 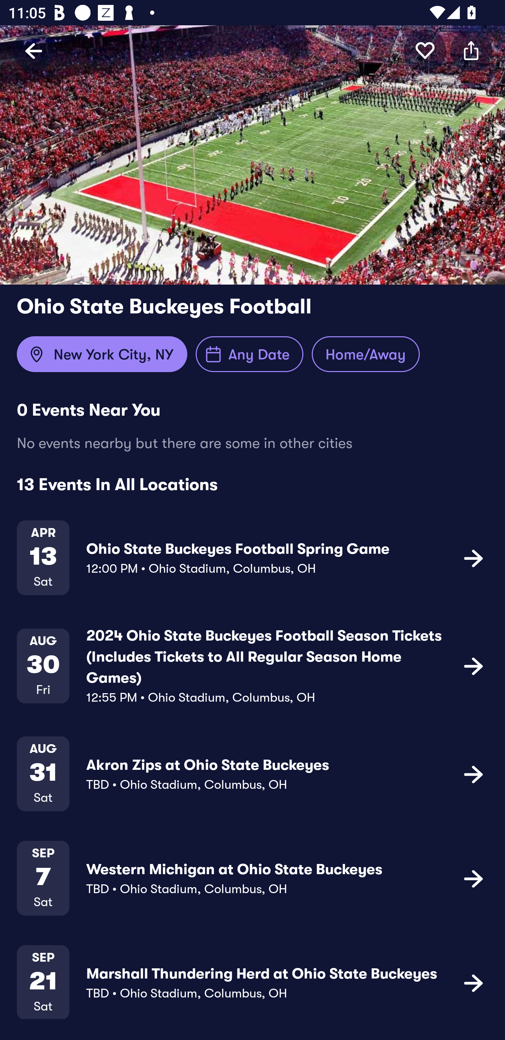 What do you see at coordinates (473, 878) in the screenshot?
I see `icon button` at bounding box center [473, 878].